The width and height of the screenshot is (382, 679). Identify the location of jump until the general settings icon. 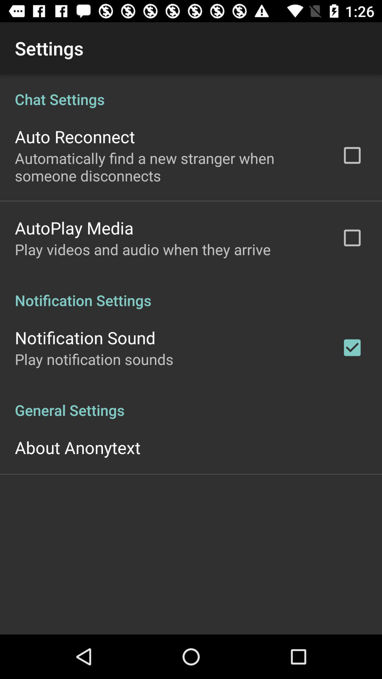
(191, 402).